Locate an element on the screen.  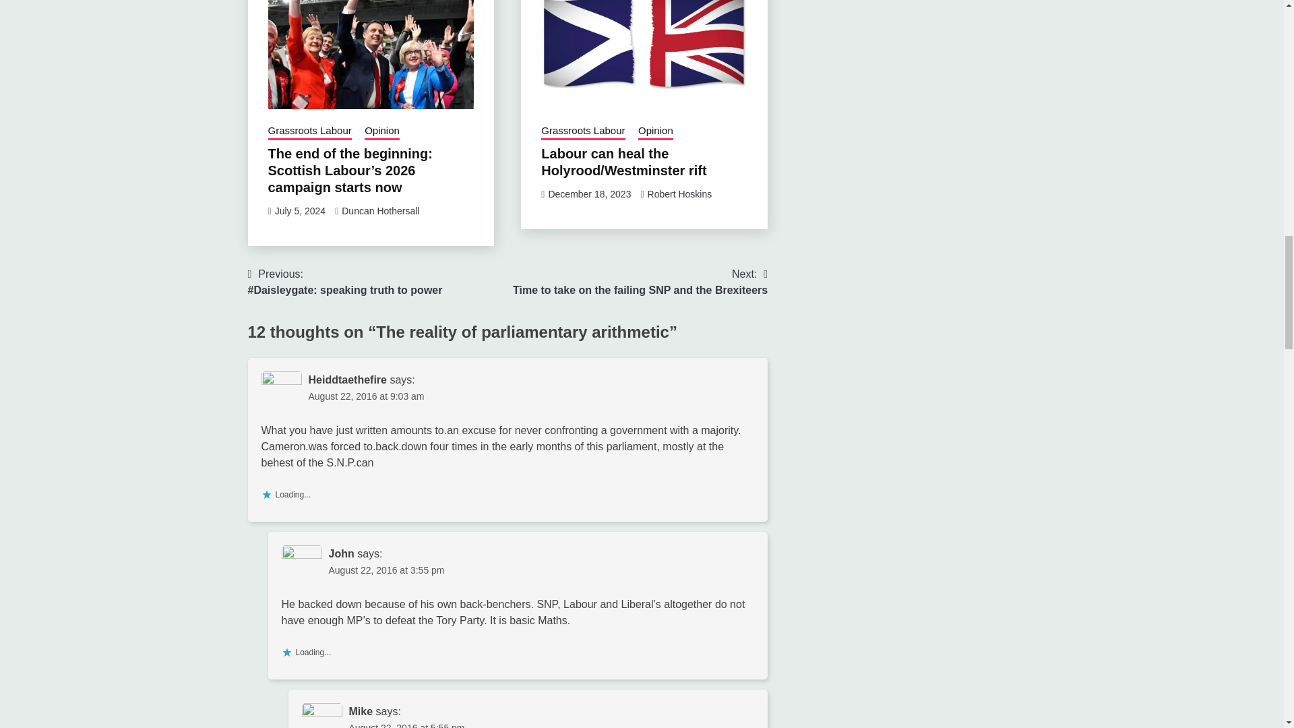
December 18, 2023 is located at coordinates (640, 282).